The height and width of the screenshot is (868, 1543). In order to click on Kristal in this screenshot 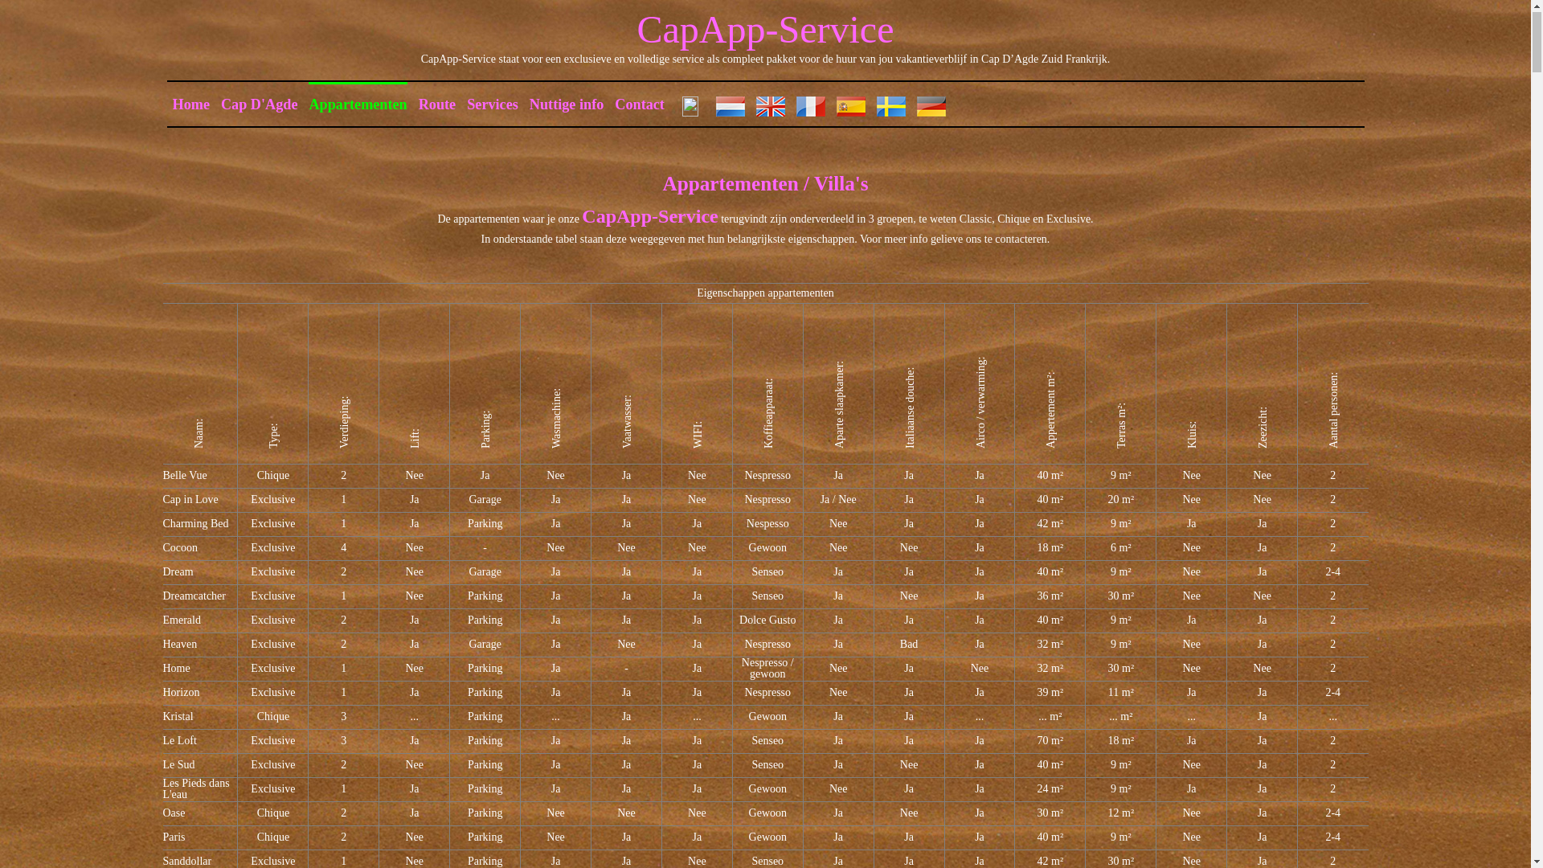, I will do `click(178, 717)`.